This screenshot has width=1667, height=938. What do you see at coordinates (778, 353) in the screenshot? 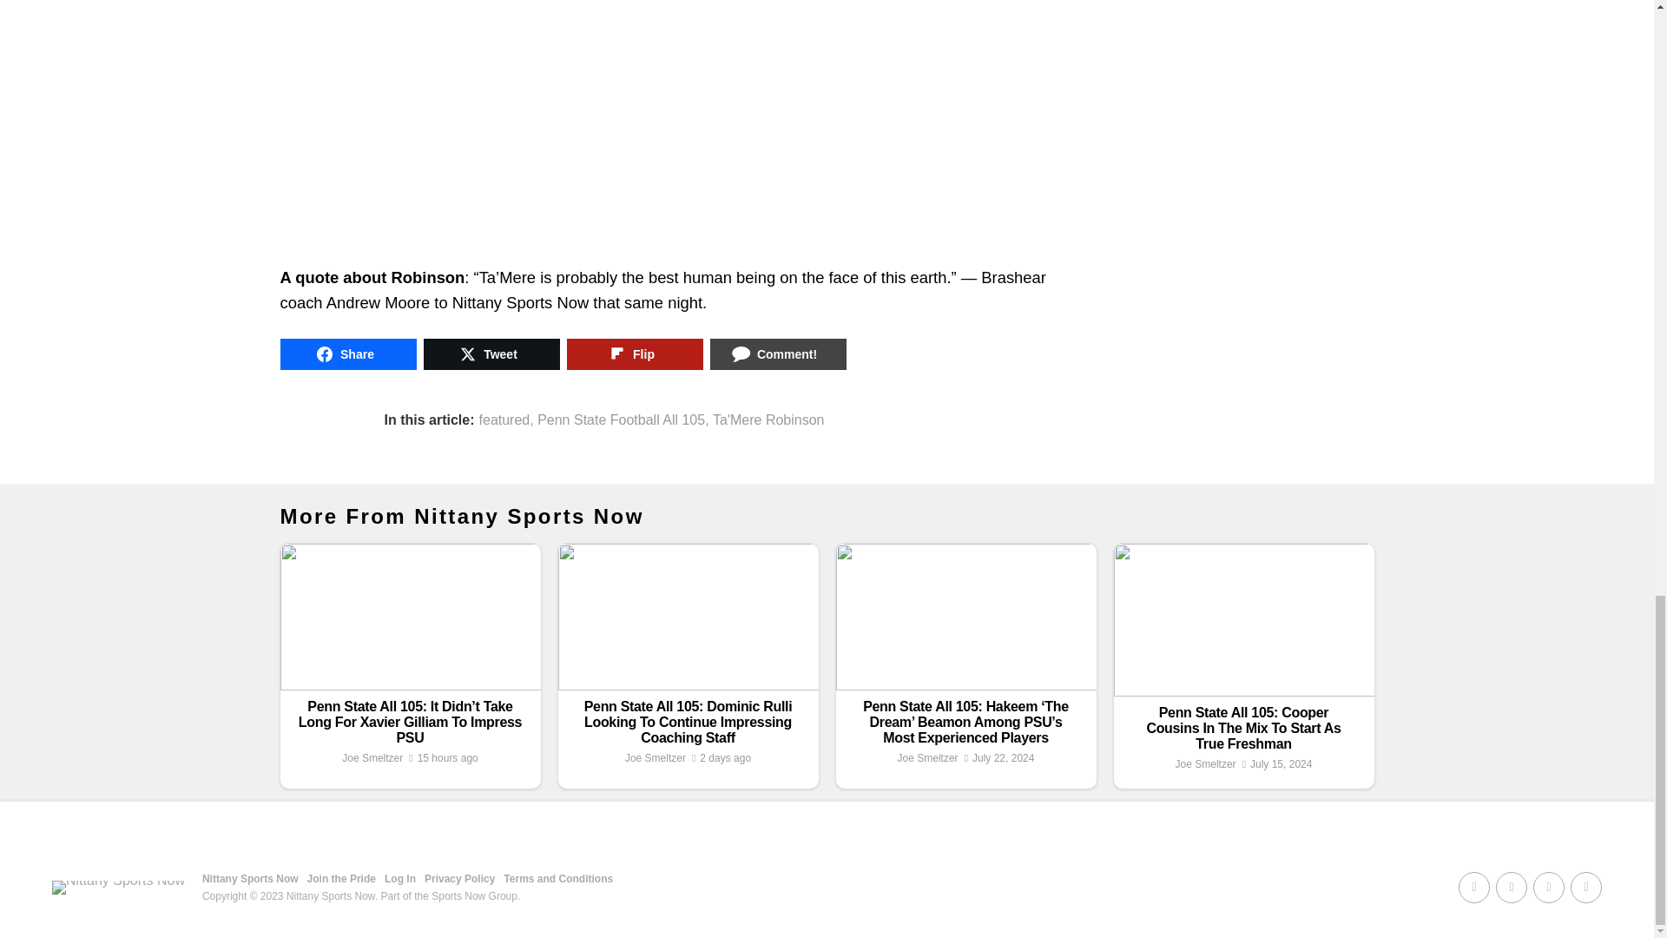
I see `Share on Comment!` at bounding box center [778, 353].